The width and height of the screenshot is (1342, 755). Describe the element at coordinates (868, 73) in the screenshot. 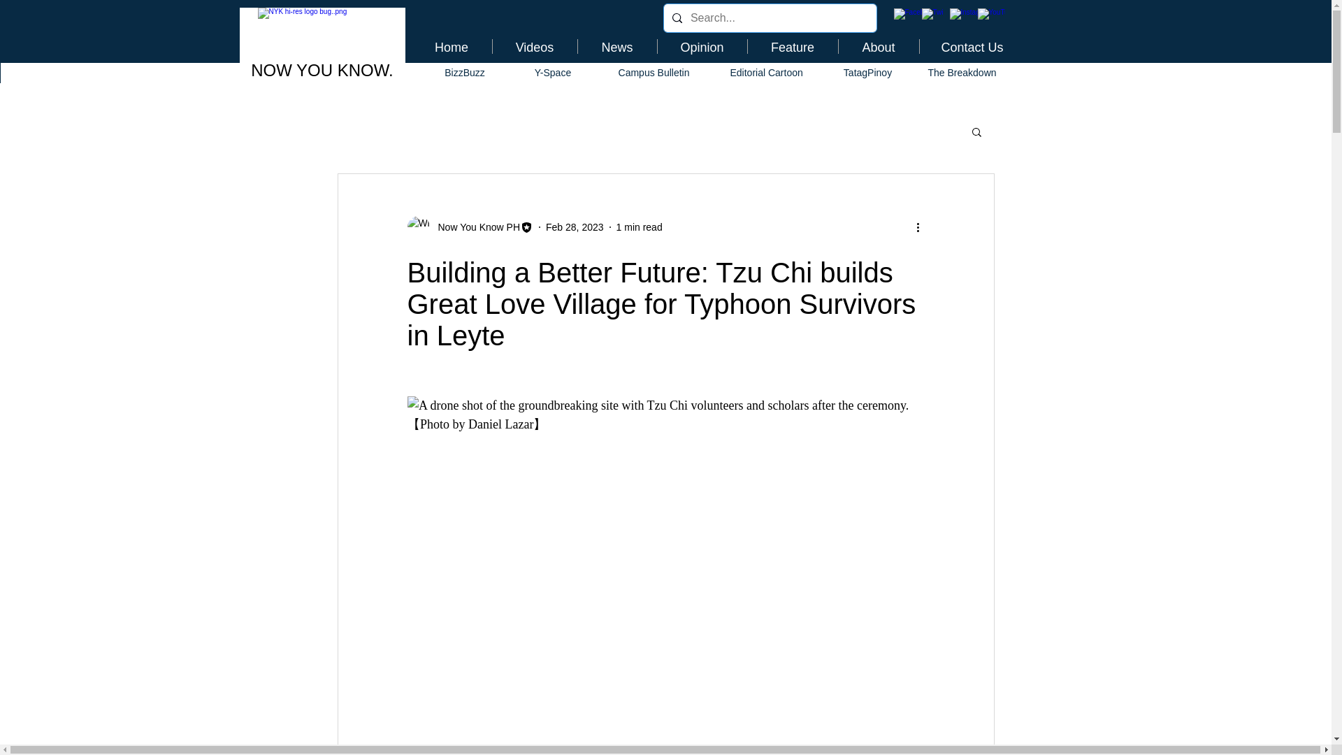

I see `TatagPinoy` at that location.